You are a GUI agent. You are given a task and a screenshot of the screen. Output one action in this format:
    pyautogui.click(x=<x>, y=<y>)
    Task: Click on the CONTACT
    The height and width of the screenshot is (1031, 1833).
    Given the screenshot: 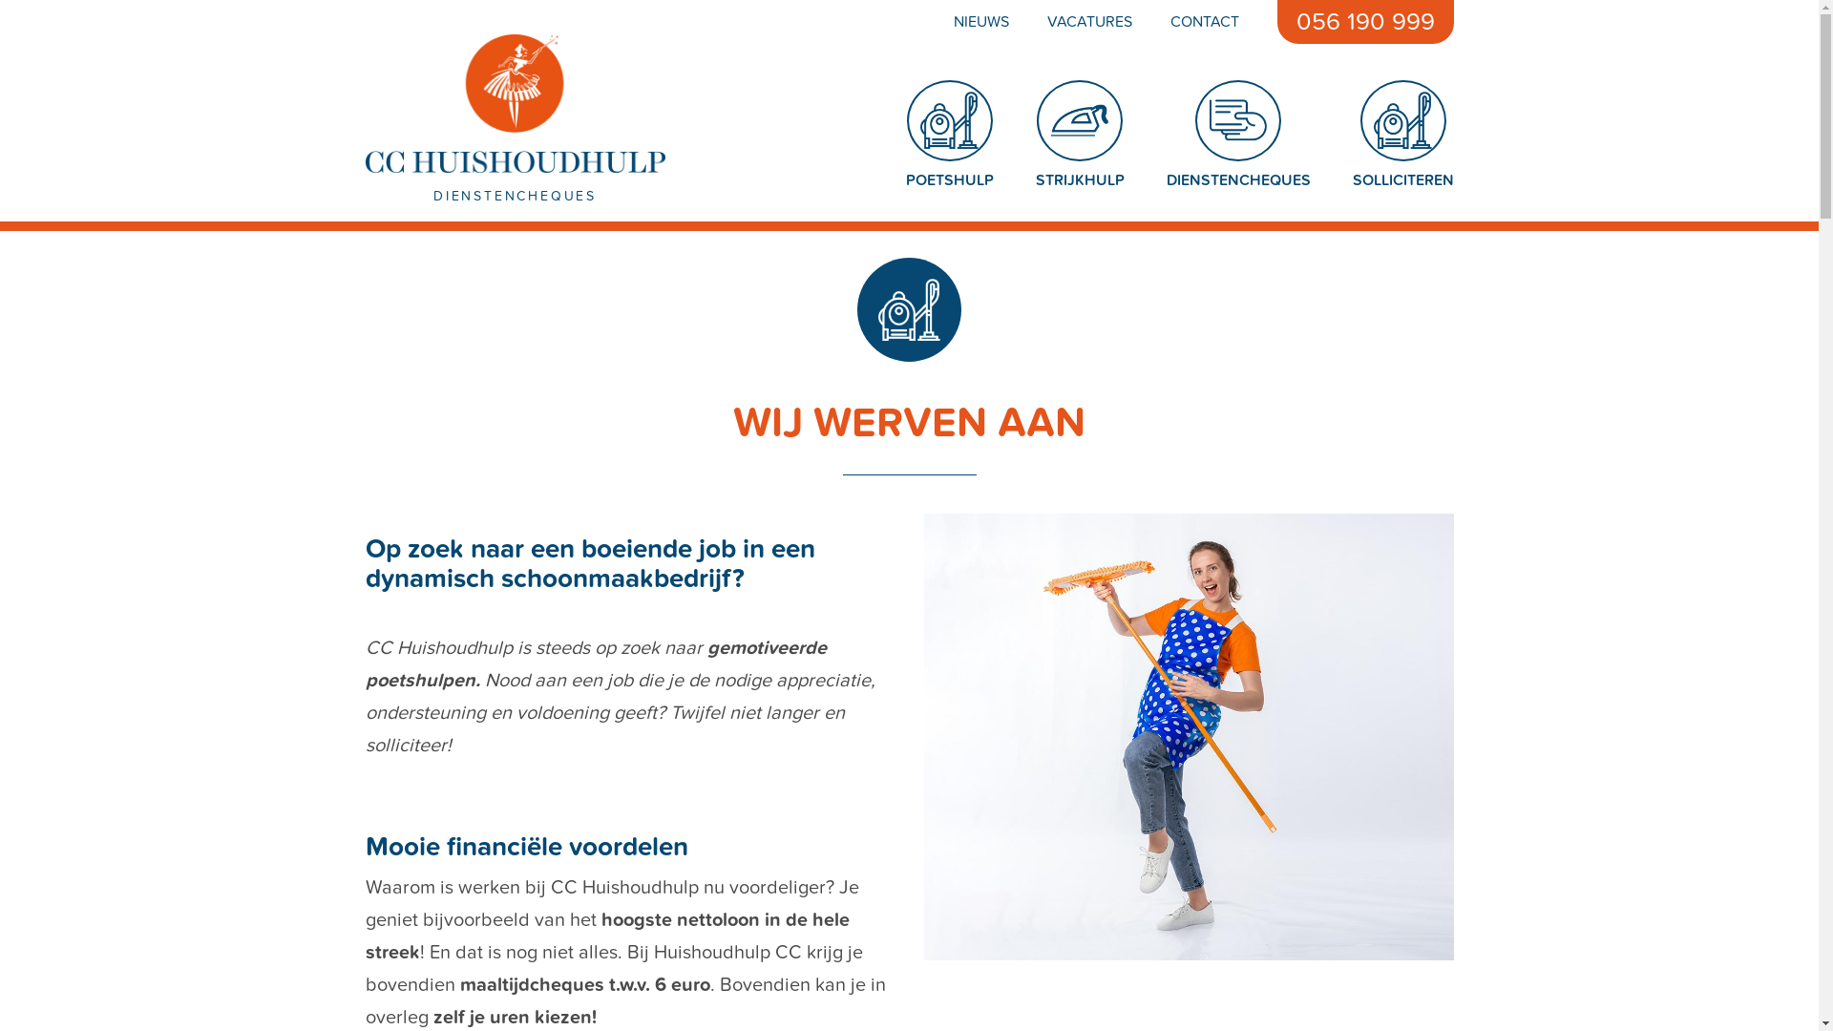 What is the action you would take?
    pyautogui.click(x=1186, y=22)
    